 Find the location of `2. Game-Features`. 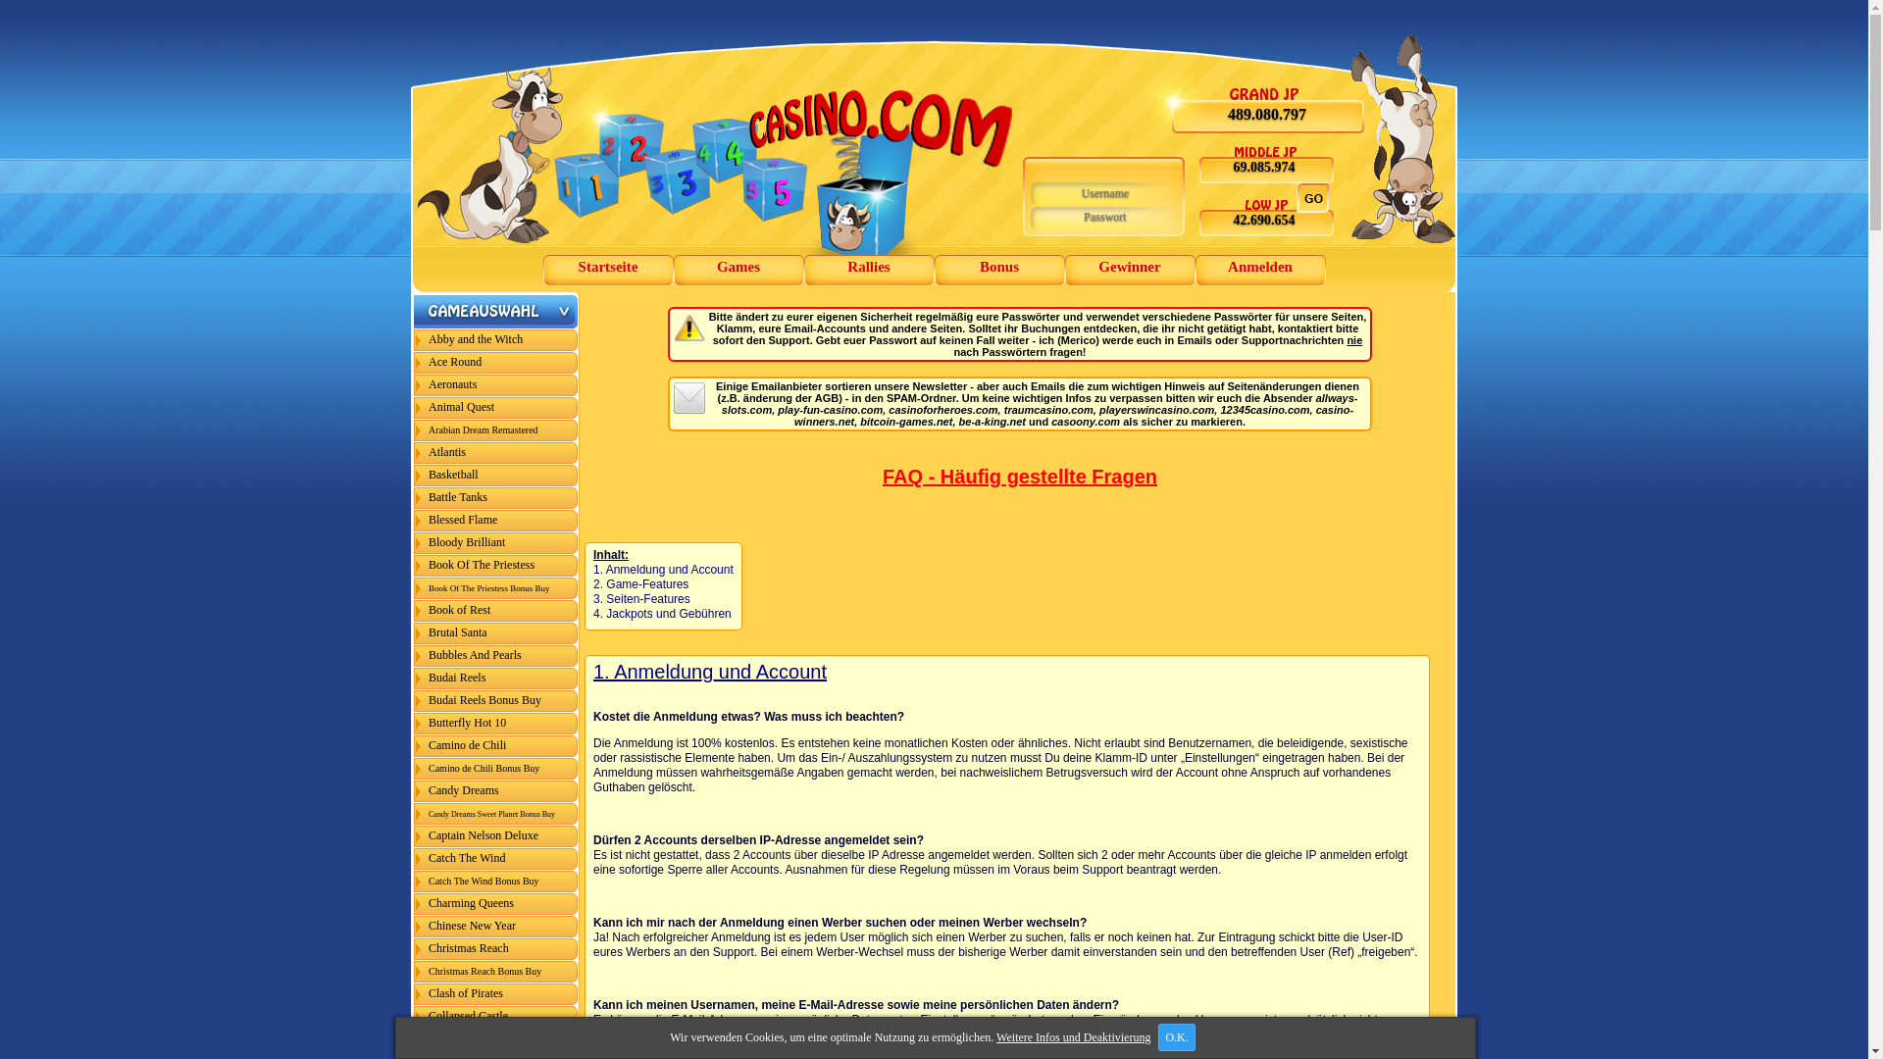

2. Game-Features is located at coordinates (641, 584).